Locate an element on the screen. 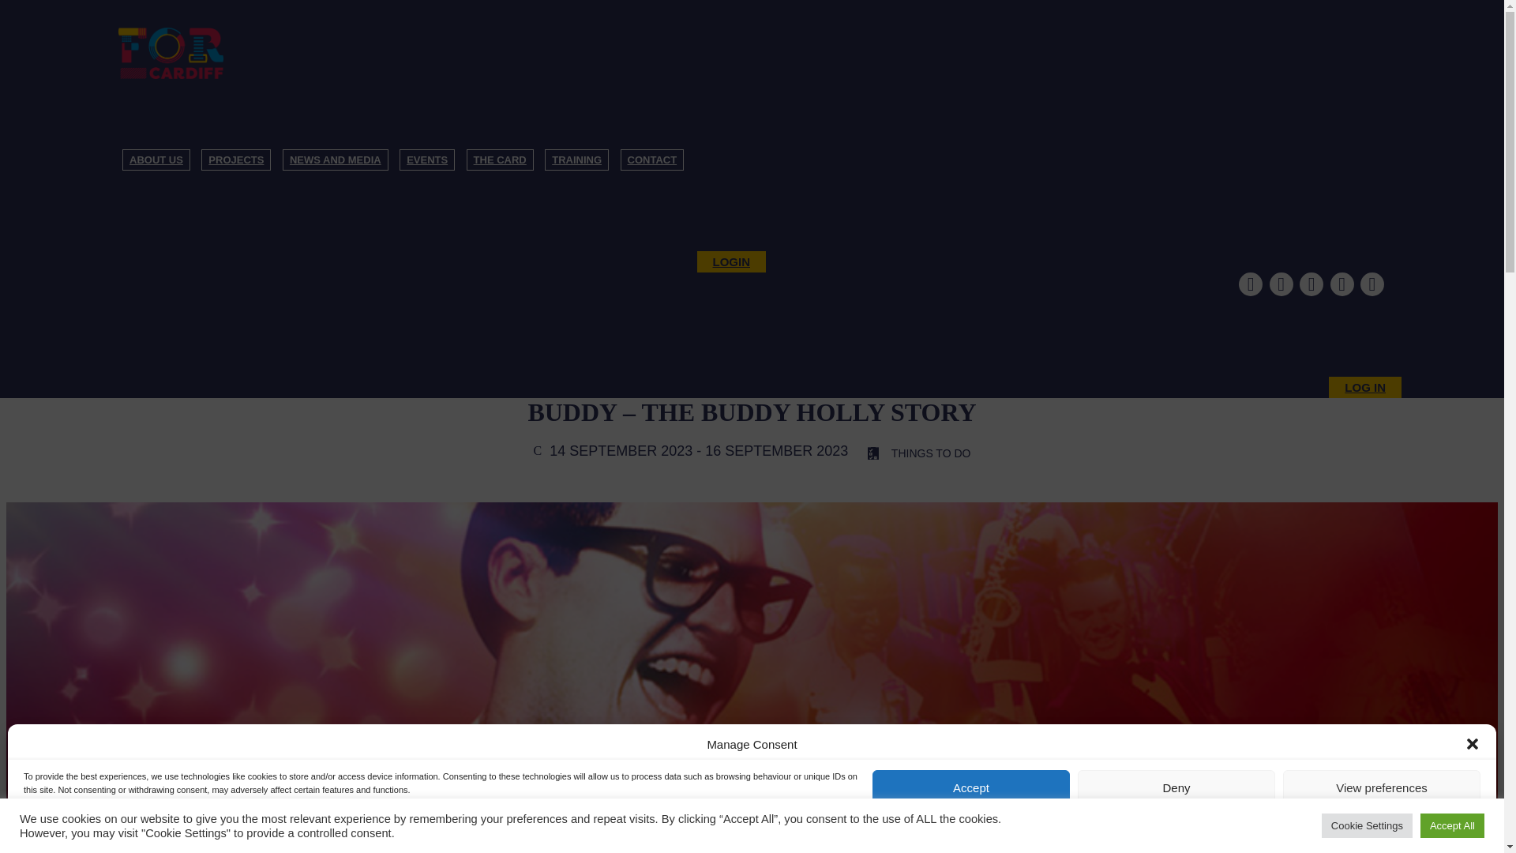 This screenshot has width=1516, height=853. Accept is located at coordinates (971, 787).